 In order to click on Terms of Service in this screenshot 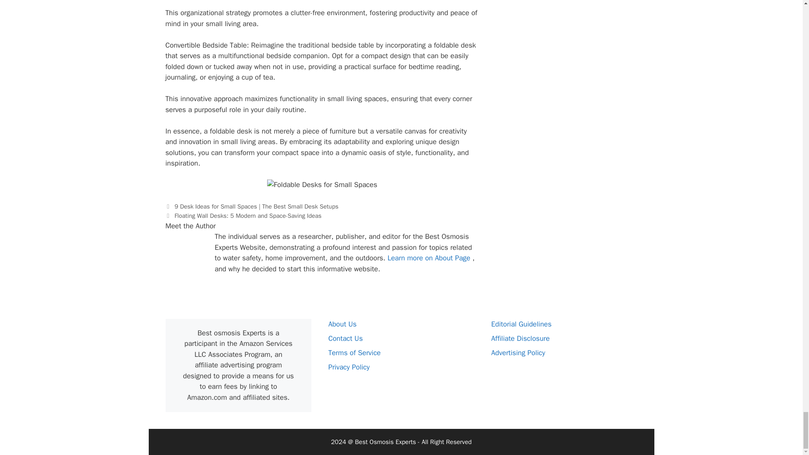, I will do `click(354, 353)`.